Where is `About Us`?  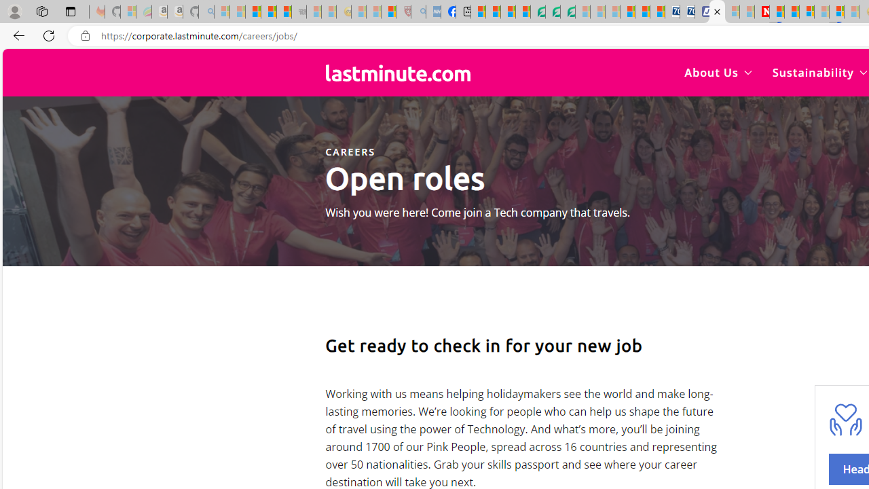 About Us is located at coordinates (718, 72).